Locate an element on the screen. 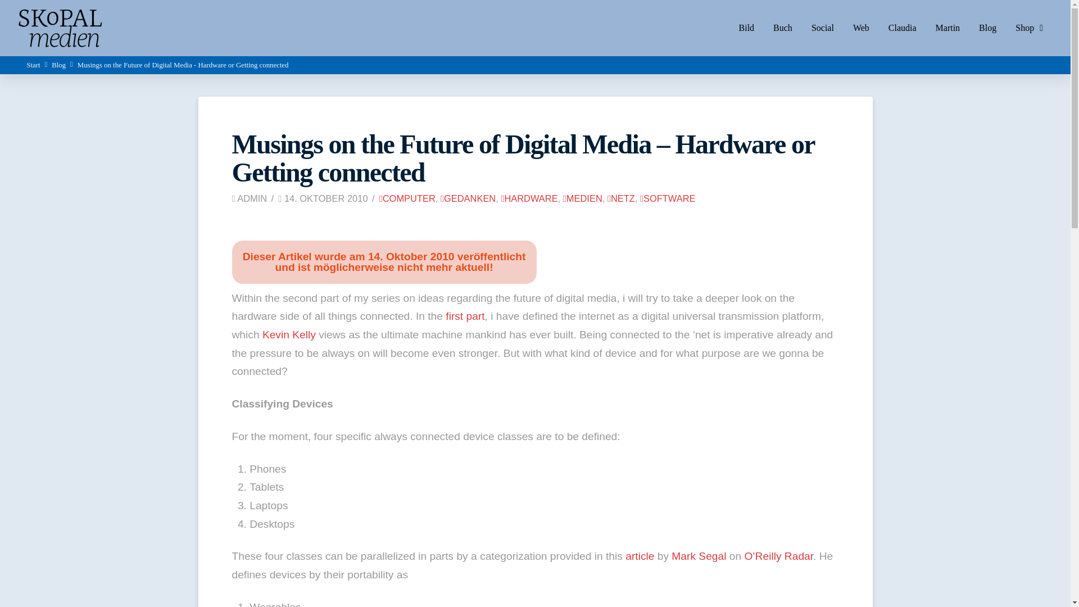 Image resolution: width=1079 pixels, height=607 pixels. You Are Here is located at coordinates (183, 65).